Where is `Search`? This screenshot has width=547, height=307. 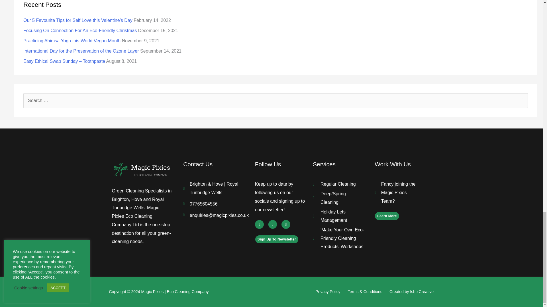 Search is located at coordinates (521, 101).